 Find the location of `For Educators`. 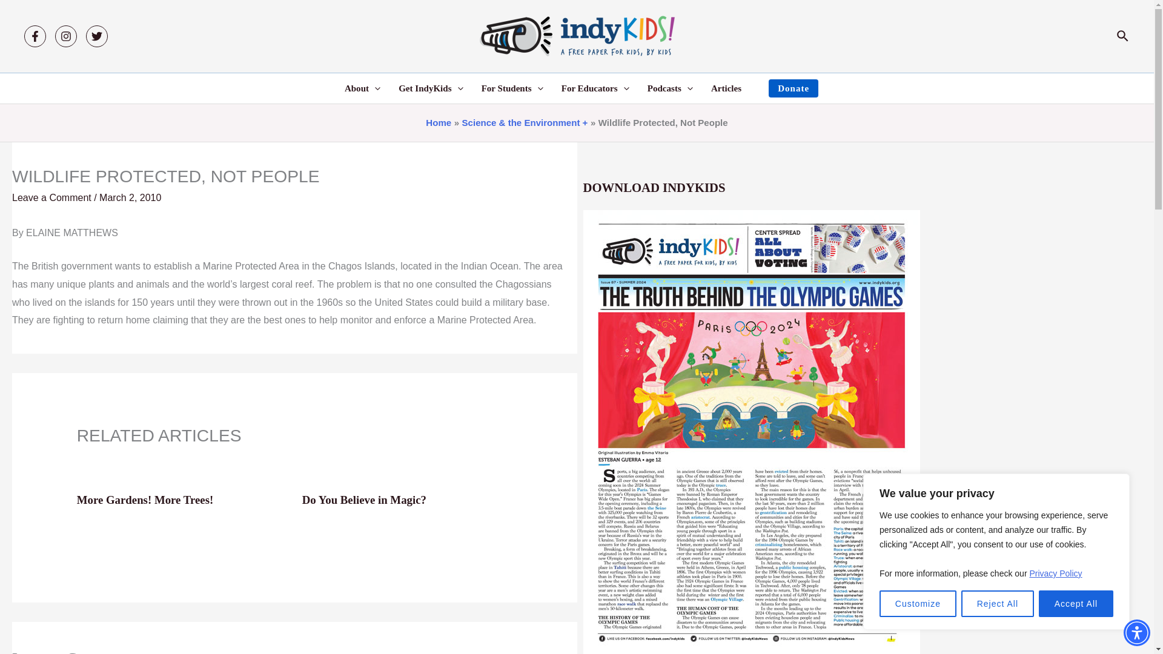

For Educators is located at coordinates (595, 88).